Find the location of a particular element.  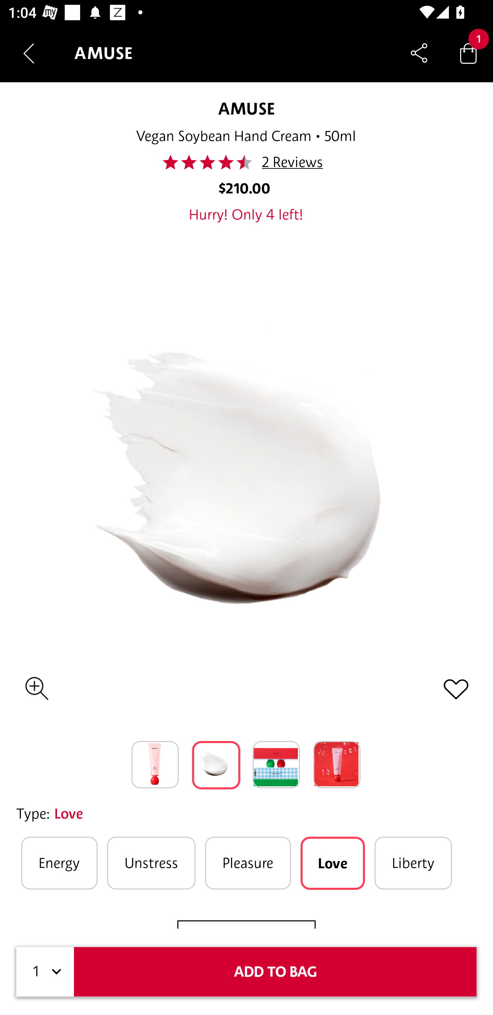

Energy is located at coordinates (59, 863).